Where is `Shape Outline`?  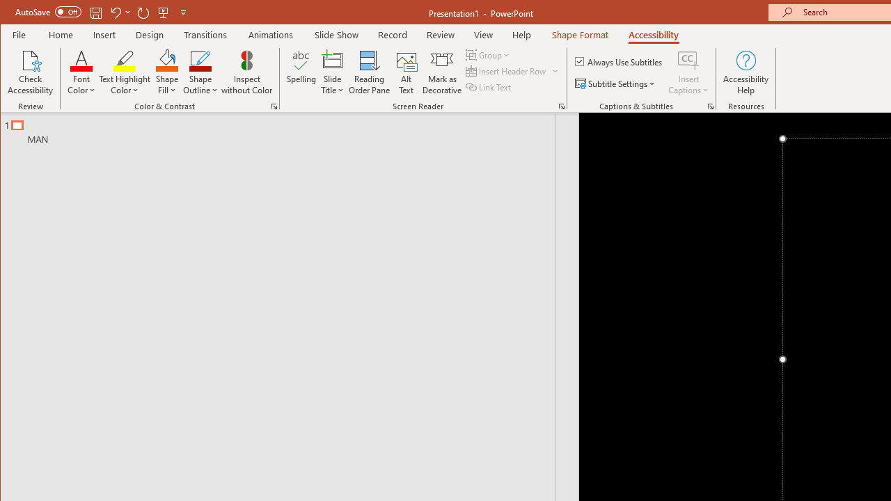 Shape Outline is located at coordinates (200, 72).